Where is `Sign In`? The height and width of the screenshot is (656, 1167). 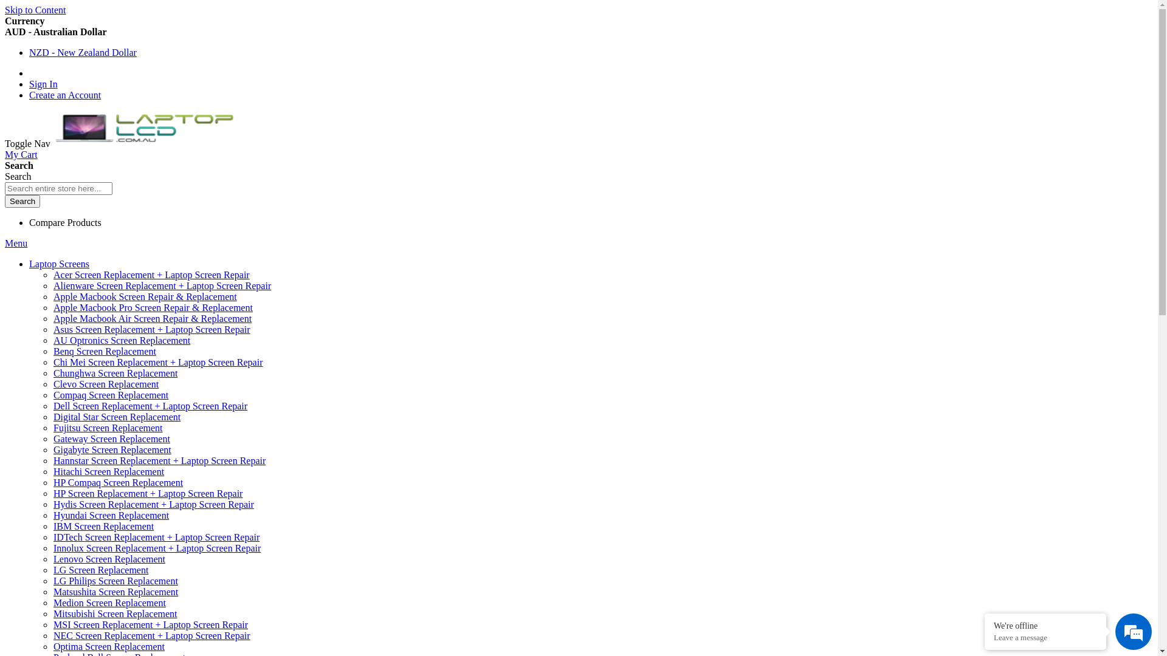
Sign In is located at coordinates (44, 84).